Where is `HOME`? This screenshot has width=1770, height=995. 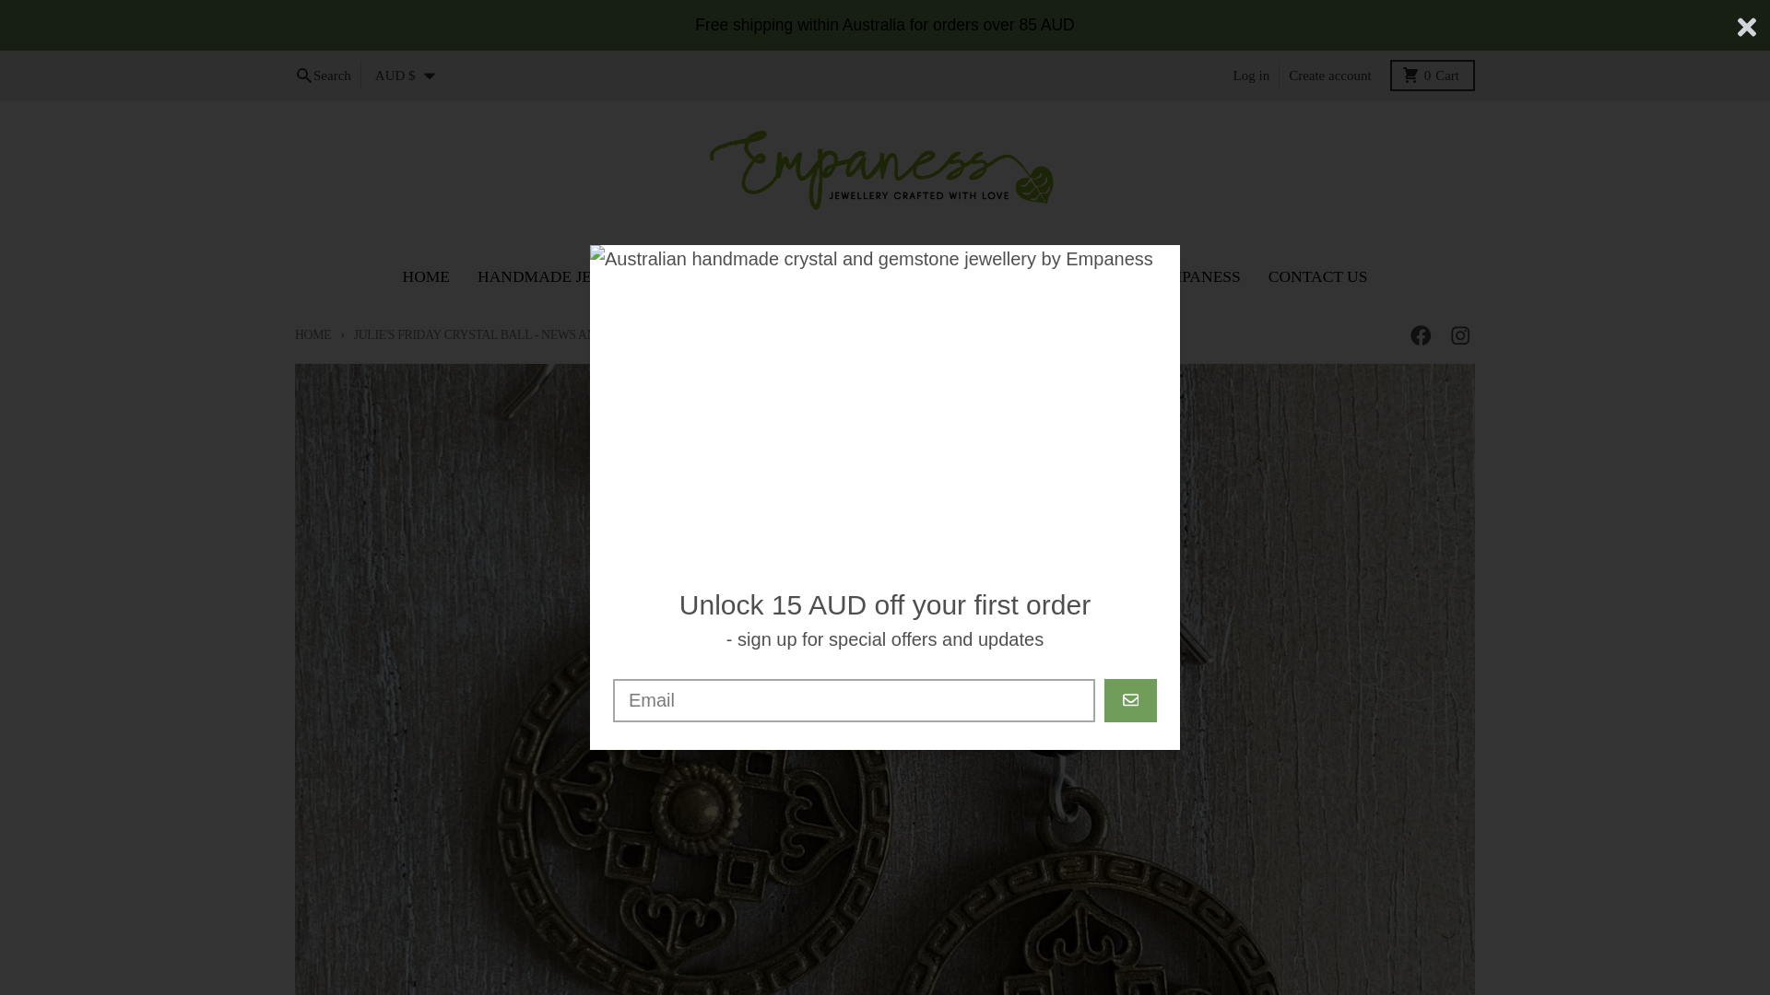 HOME is located at coordinates (426, 276).